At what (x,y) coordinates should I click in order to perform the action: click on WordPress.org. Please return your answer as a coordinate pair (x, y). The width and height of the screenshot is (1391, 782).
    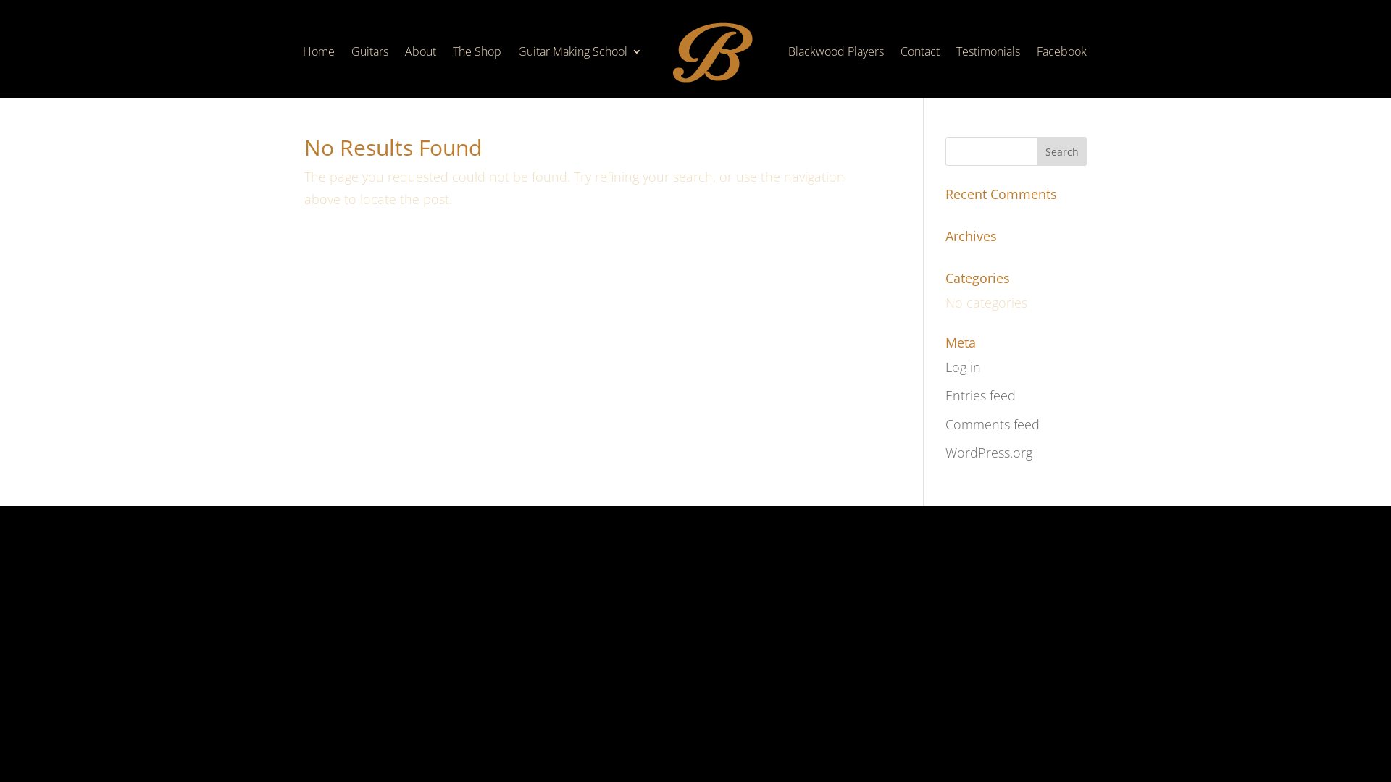
    Looking at the image, I should click on (989, 452).